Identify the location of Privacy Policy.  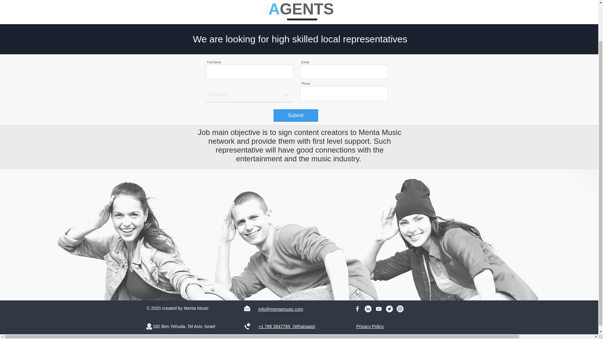
(370, 326).